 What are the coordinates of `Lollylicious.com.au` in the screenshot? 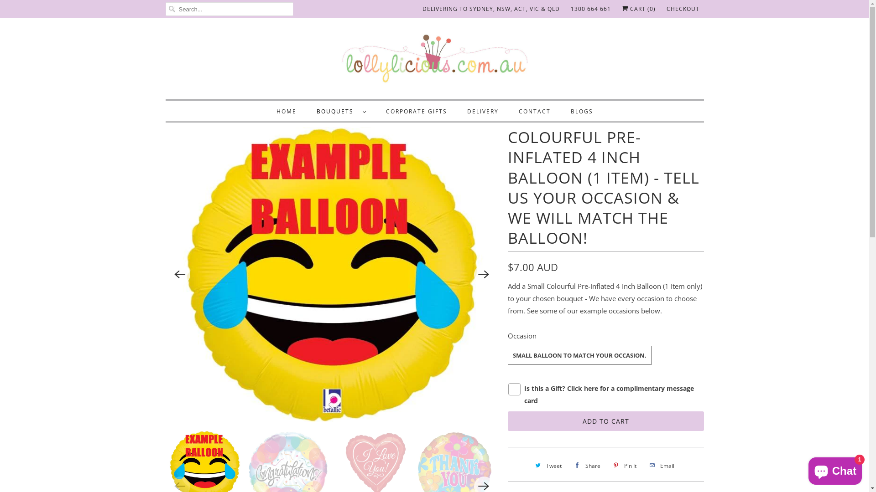 It's located at (434, 61).